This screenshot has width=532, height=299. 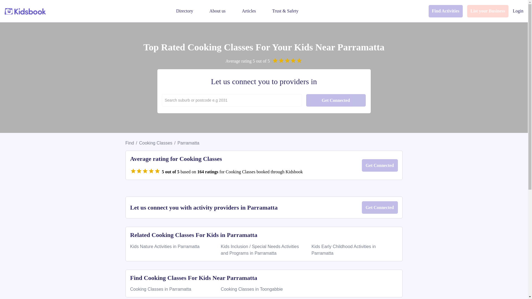 What do you see at coordinates (336, 100) in the screenshot?
I see `Get Connected` at bounding box center [336, 100].